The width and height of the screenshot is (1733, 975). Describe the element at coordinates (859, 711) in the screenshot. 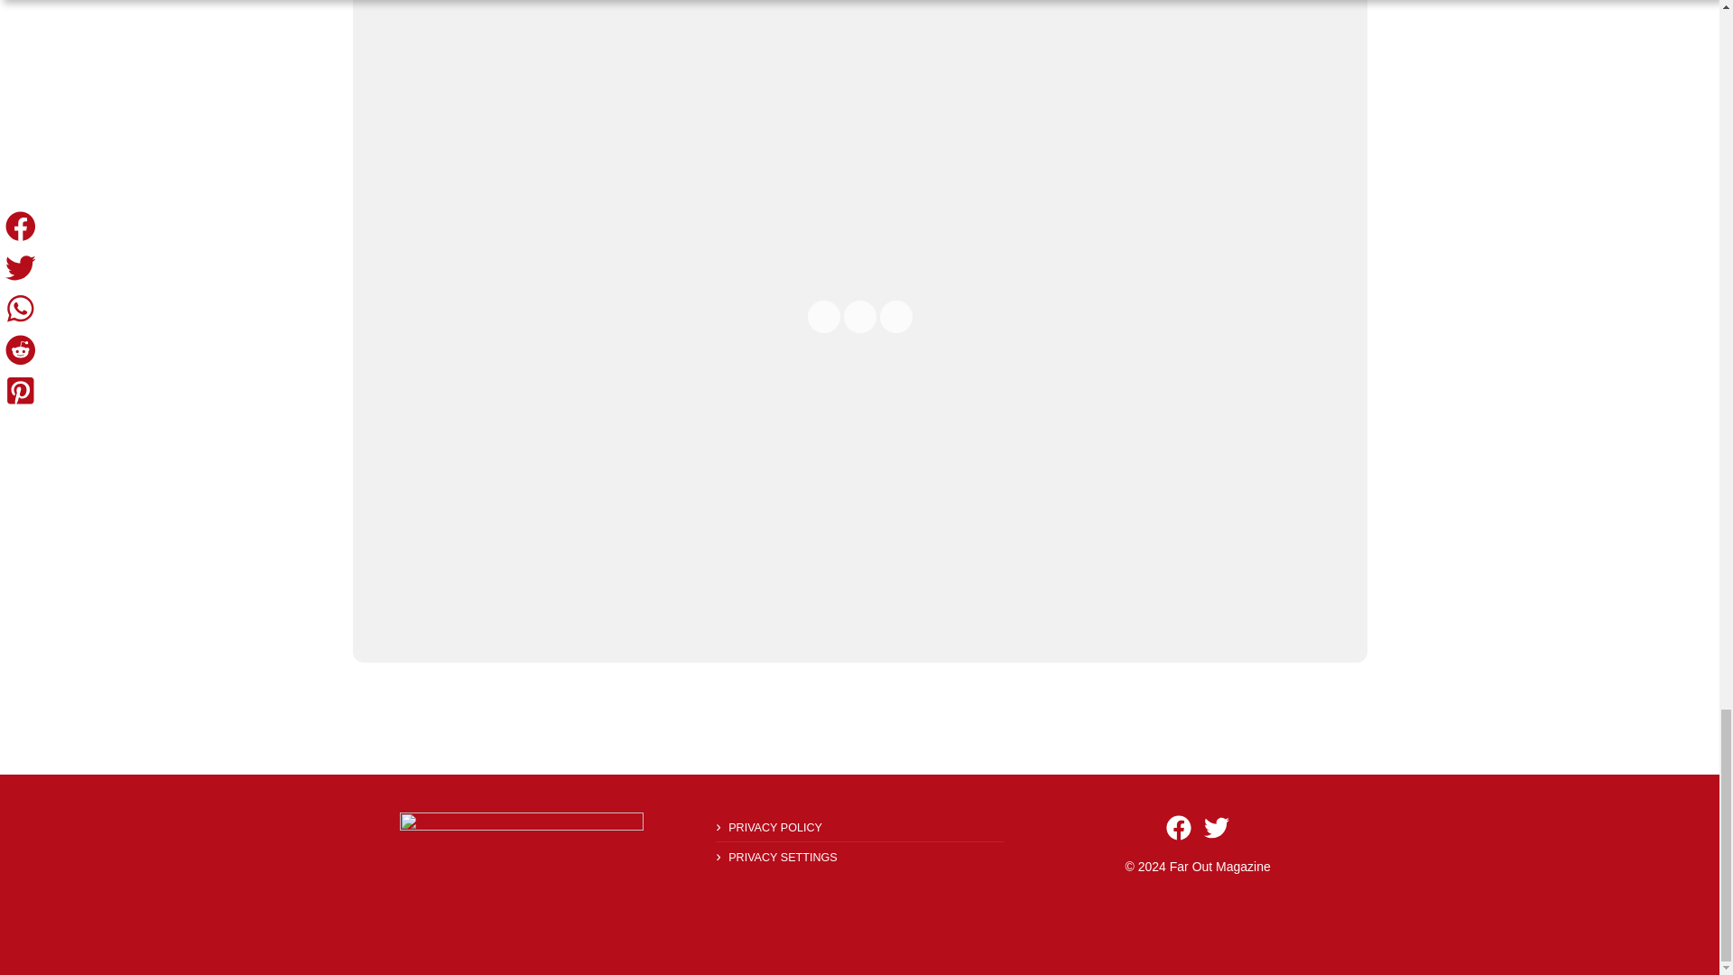

I see `More in Must Watch Films` at that location.